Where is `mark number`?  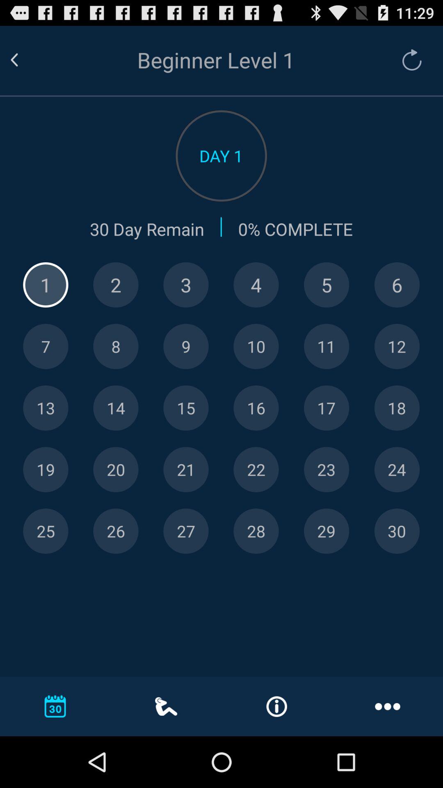
mark number is located at coordinates (186, 346).